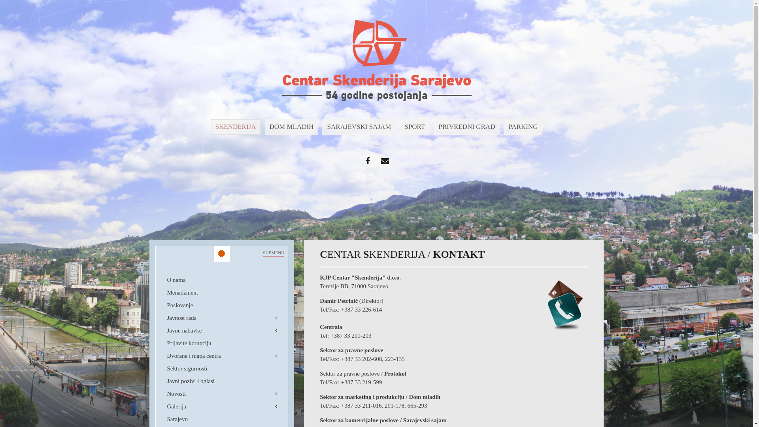  I want to click on Novosti, so click(221, 394).